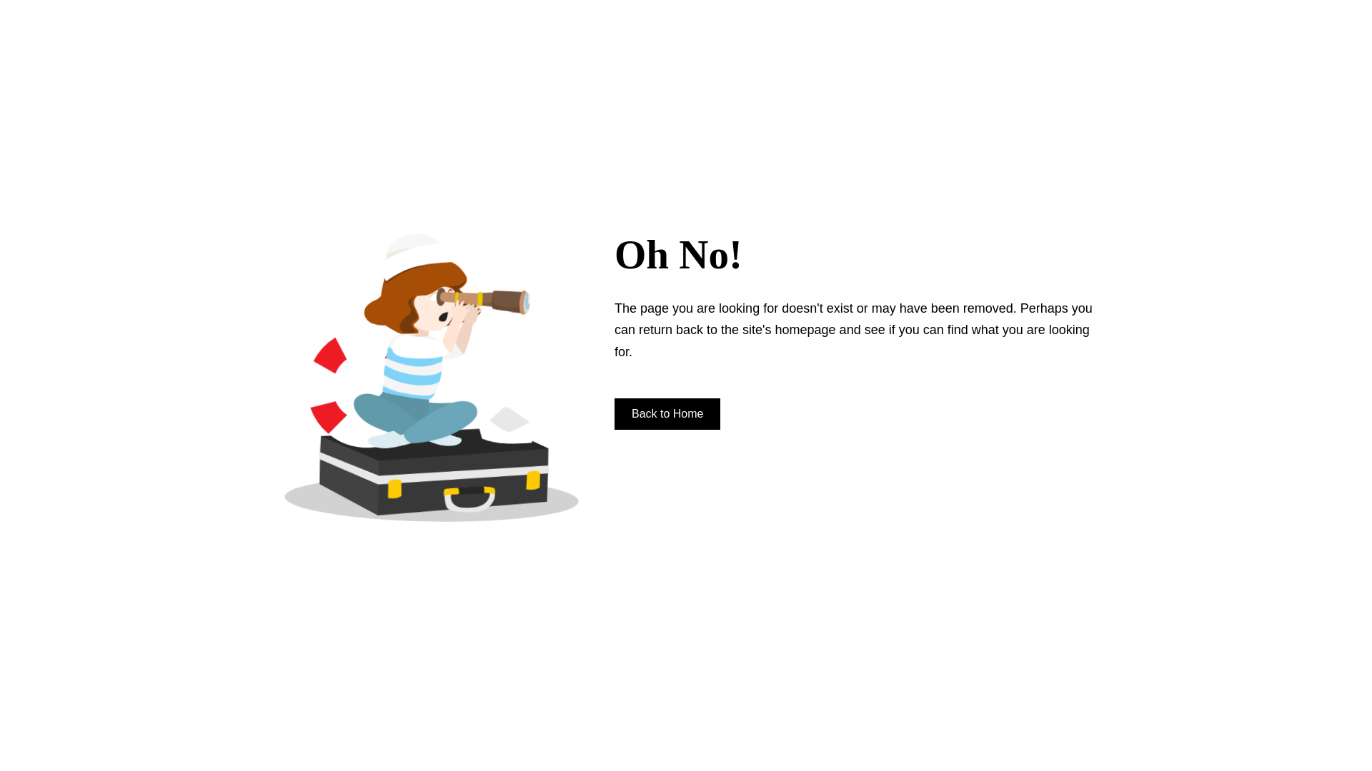 The image size is (1372, 771). What do you see at coordinates (667, 414) in the screenshot?
I see `Back to Home` at bounding box center [667, 414].